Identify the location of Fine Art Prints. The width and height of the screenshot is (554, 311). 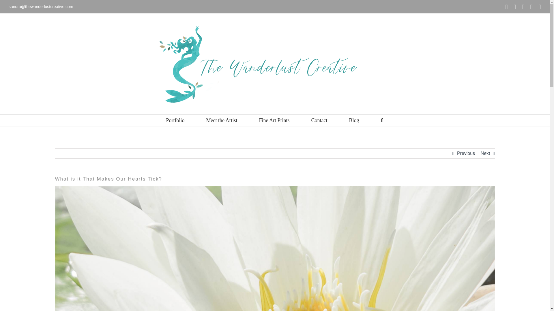
(274, 120).